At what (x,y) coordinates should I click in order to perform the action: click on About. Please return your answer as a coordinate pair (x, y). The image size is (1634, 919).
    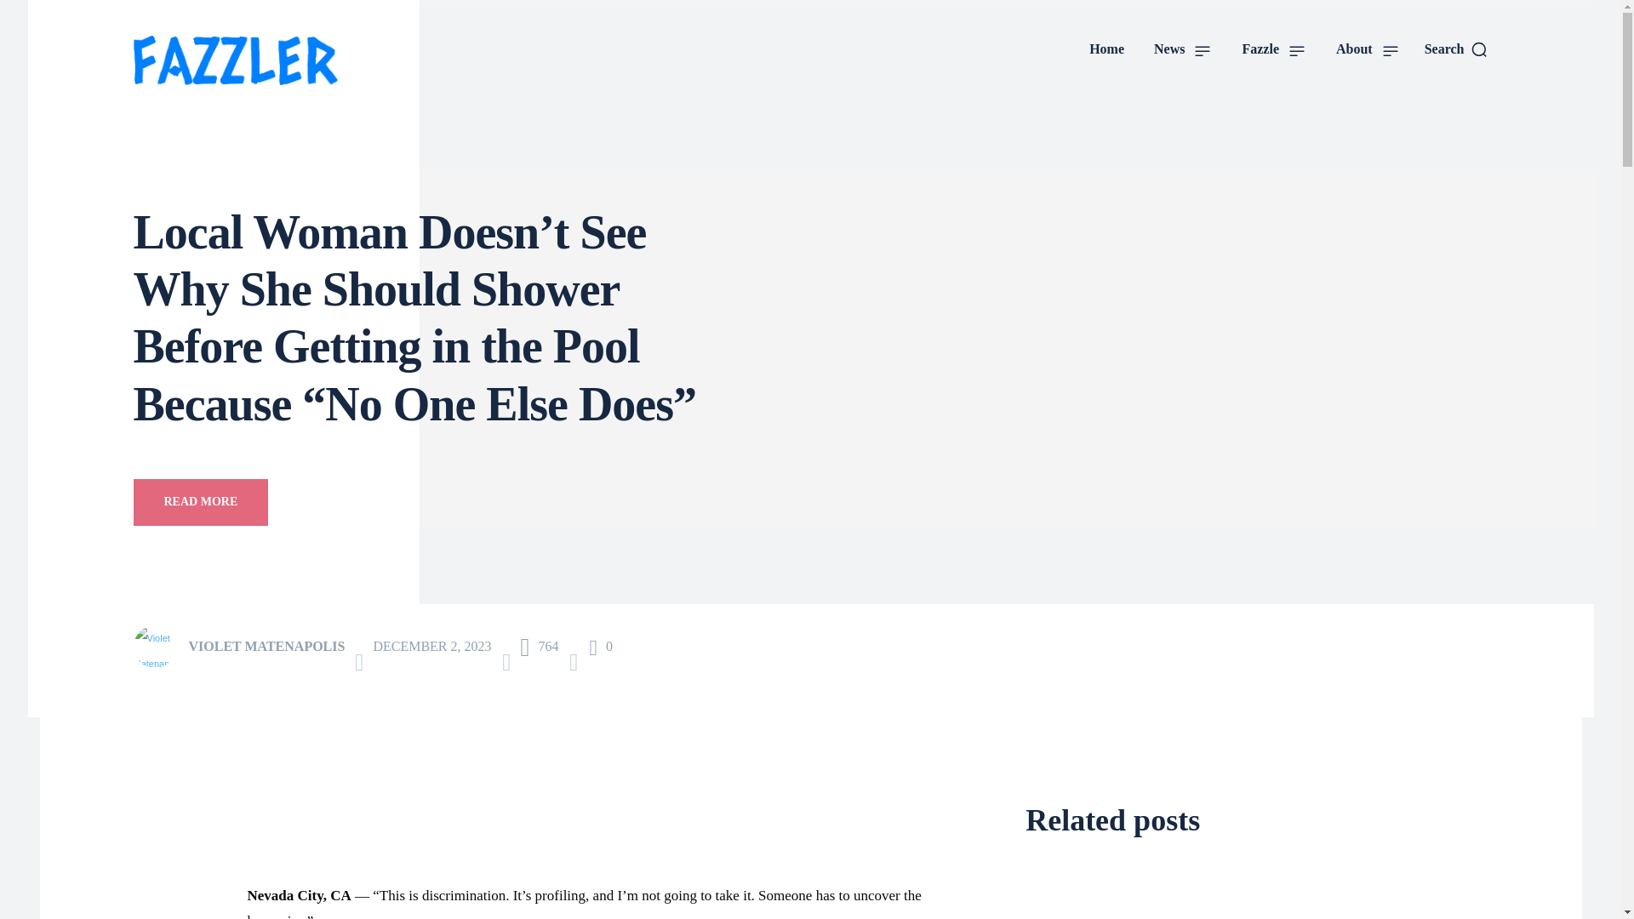
    Looking at the image, I should click on (1367, 49).